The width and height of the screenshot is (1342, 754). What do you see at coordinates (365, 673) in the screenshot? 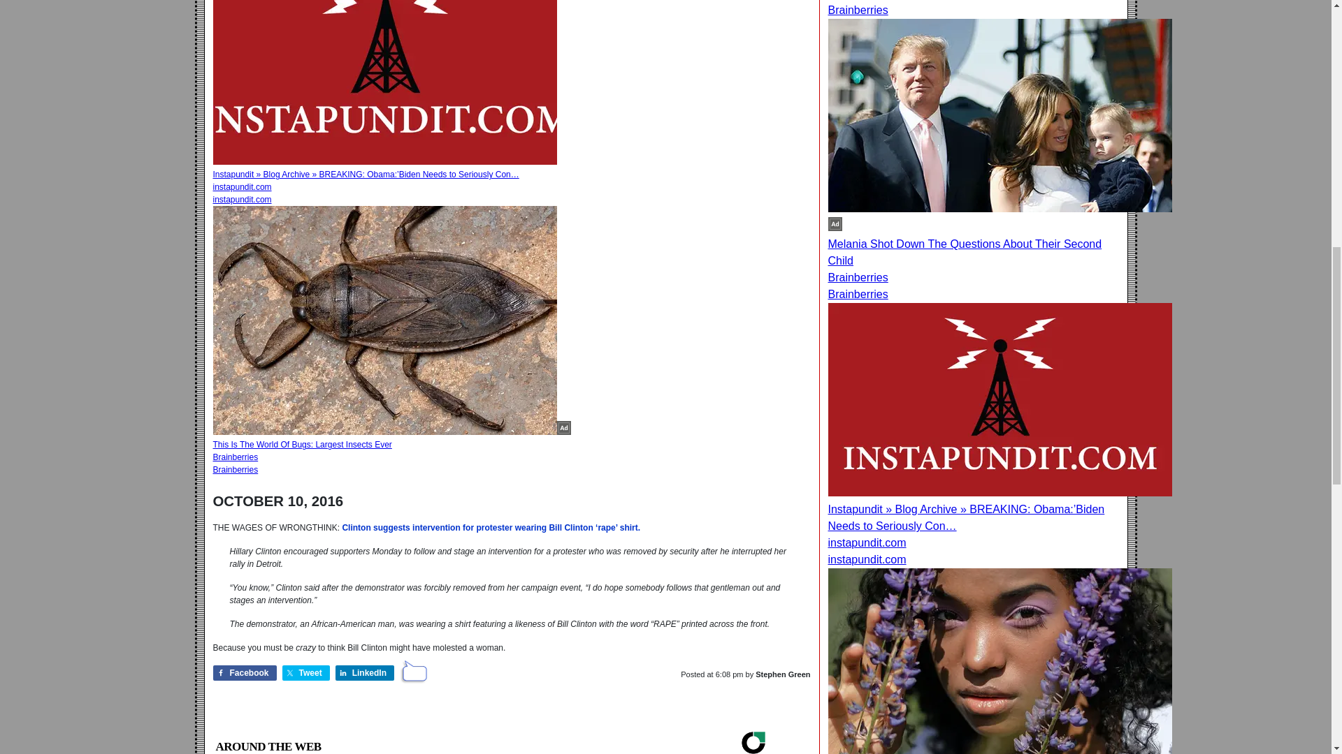
I see `Share on LinkedIn` at bounding box center [365, 673].